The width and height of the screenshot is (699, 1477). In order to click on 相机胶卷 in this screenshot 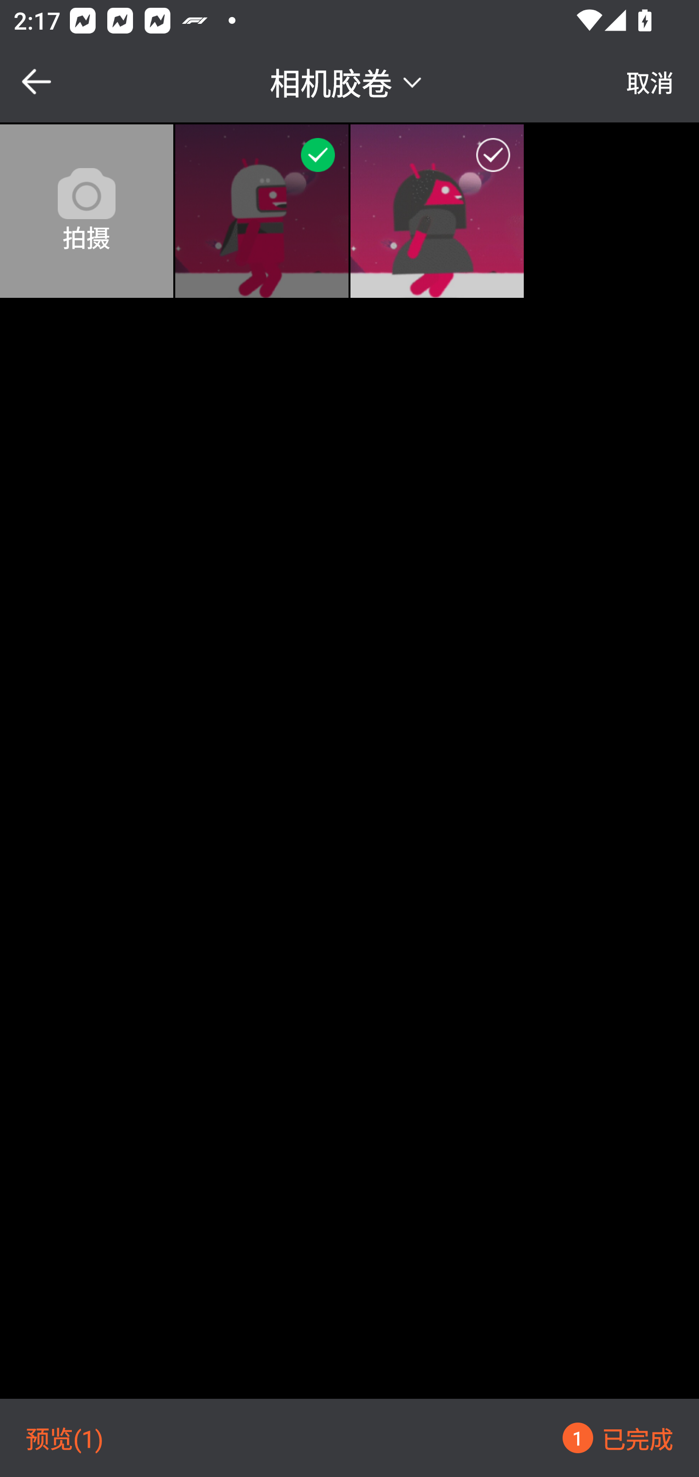, I will do `click(349, 81)`.